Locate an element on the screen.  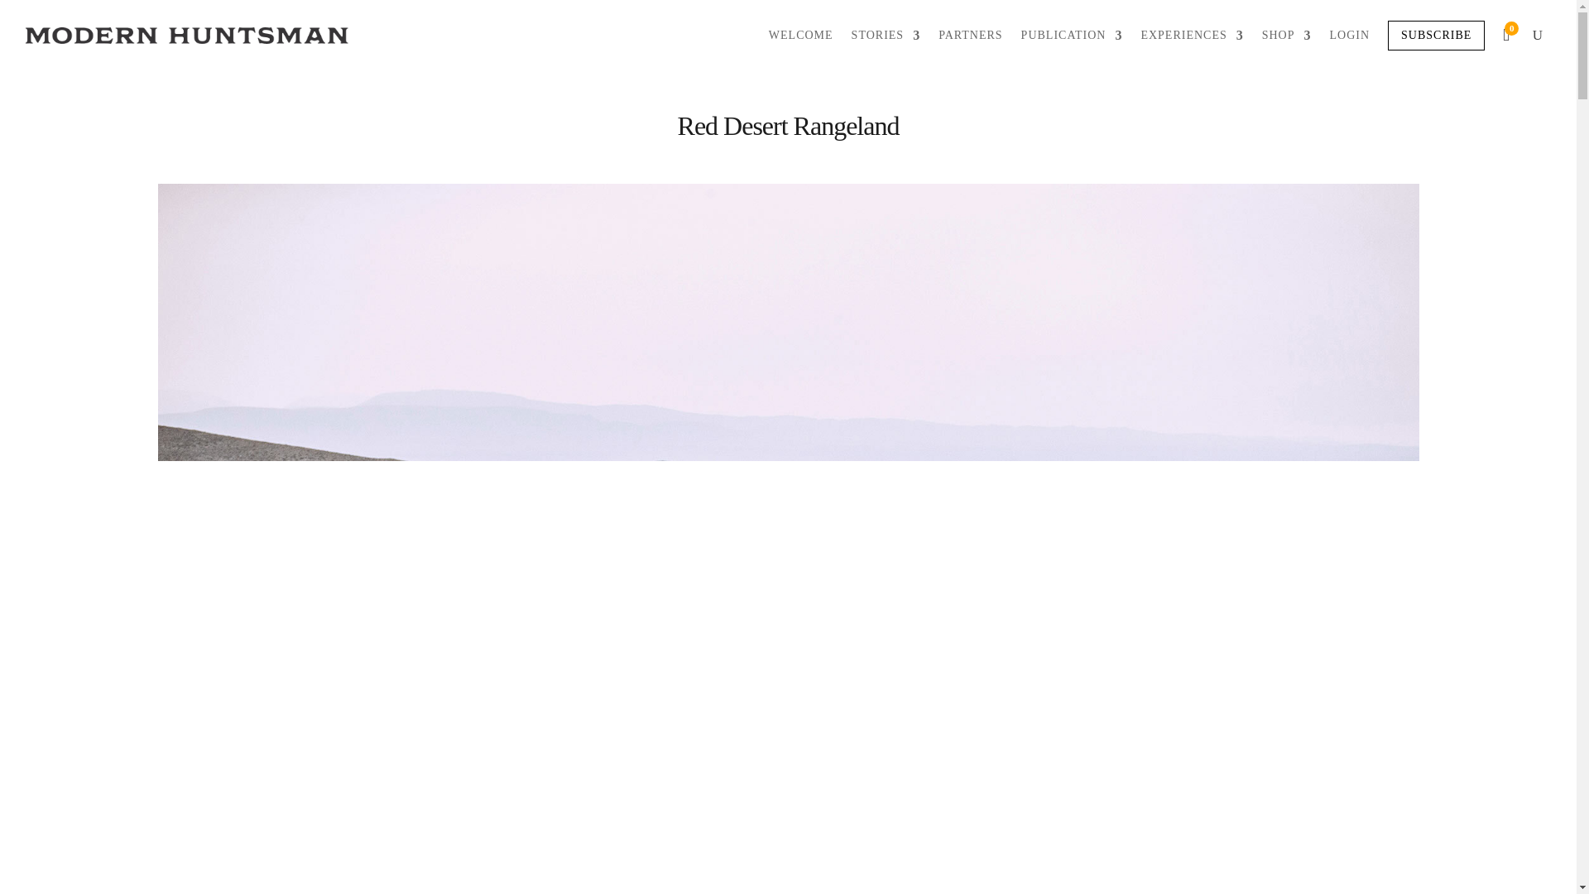
EXPERIENCES is located at coordinates (1192, 36).